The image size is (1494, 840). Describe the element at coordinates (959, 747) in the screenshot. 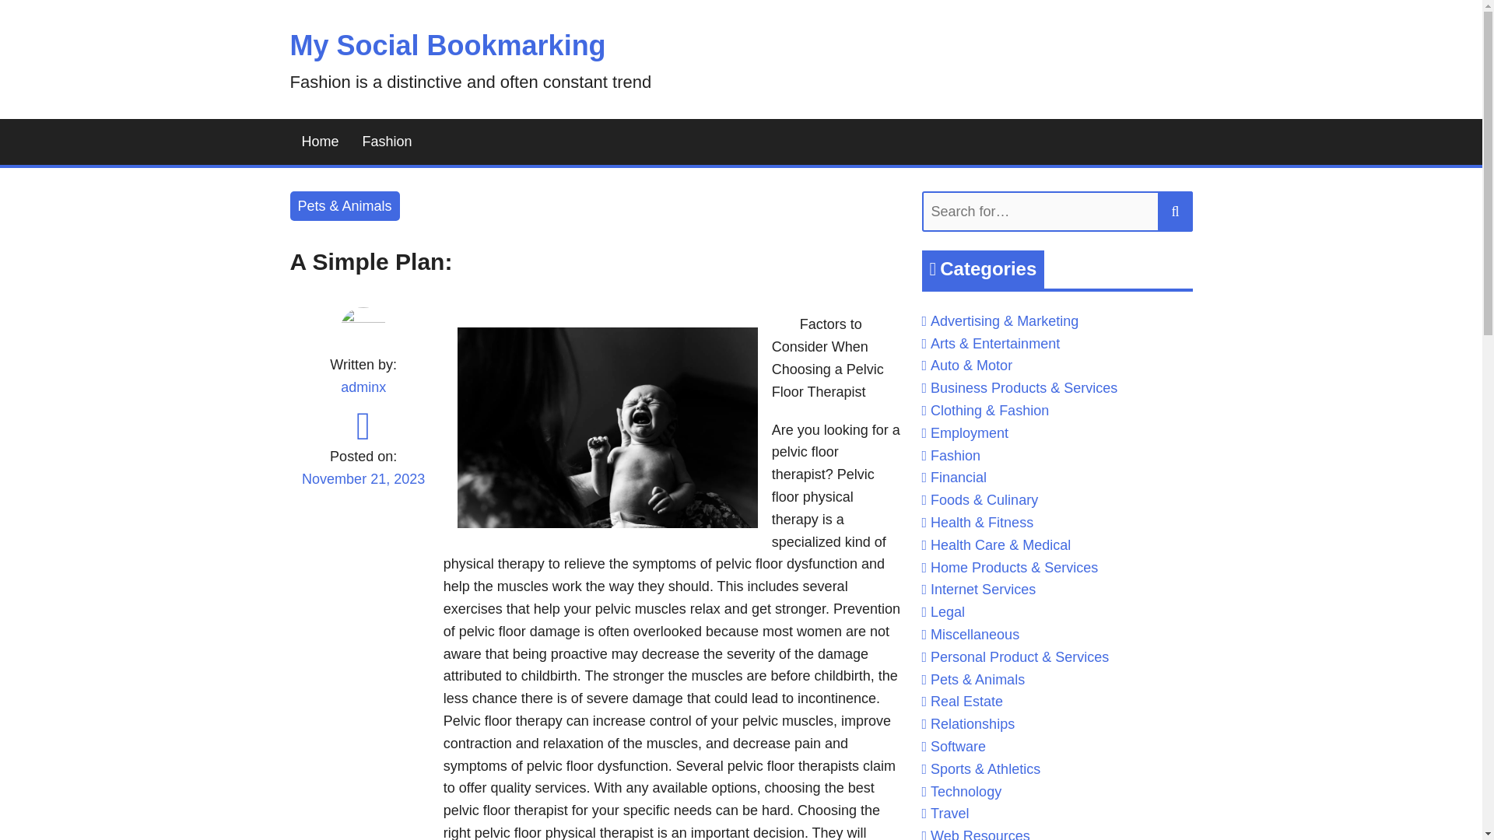

I see `Software` at that location.